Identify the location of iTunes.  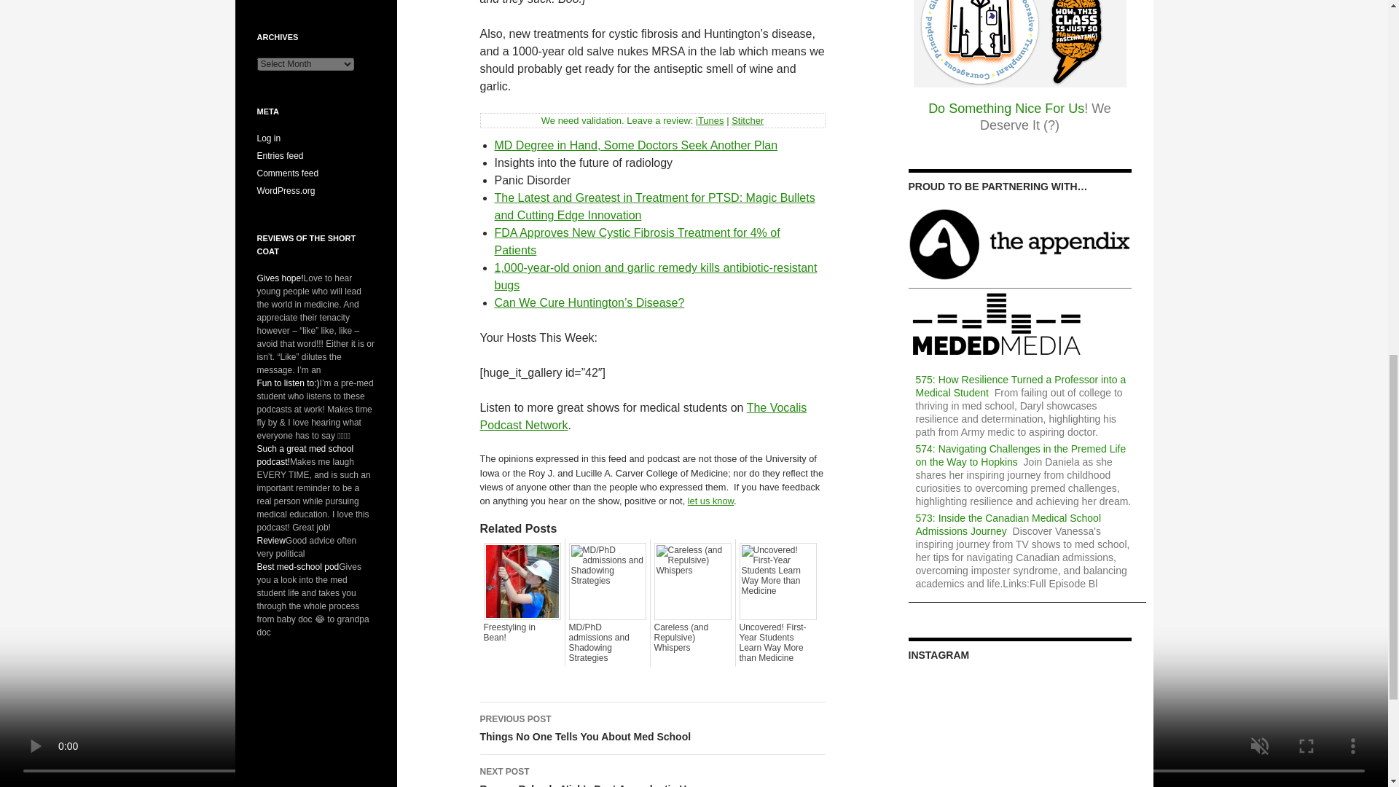
(710, 120).